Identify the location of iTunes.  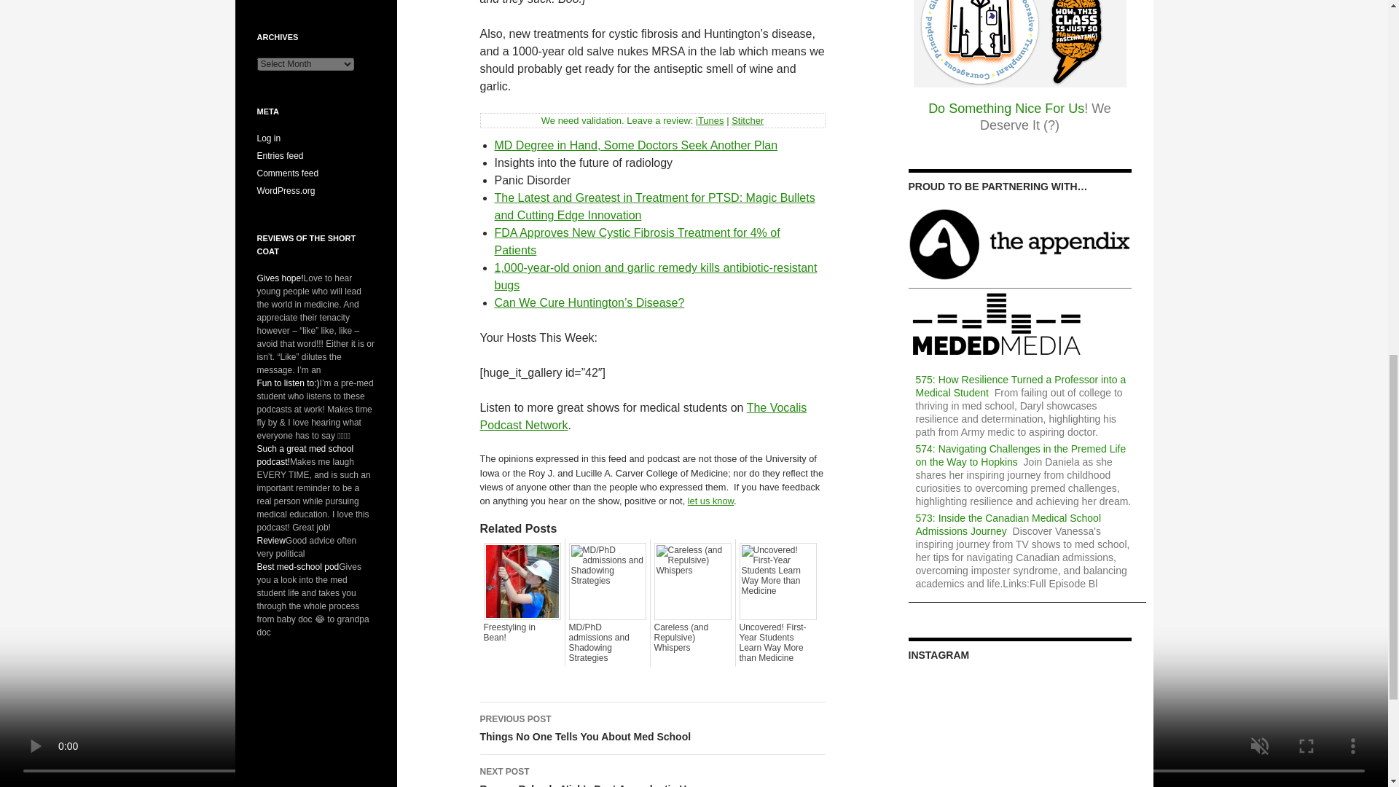
(710, 120).